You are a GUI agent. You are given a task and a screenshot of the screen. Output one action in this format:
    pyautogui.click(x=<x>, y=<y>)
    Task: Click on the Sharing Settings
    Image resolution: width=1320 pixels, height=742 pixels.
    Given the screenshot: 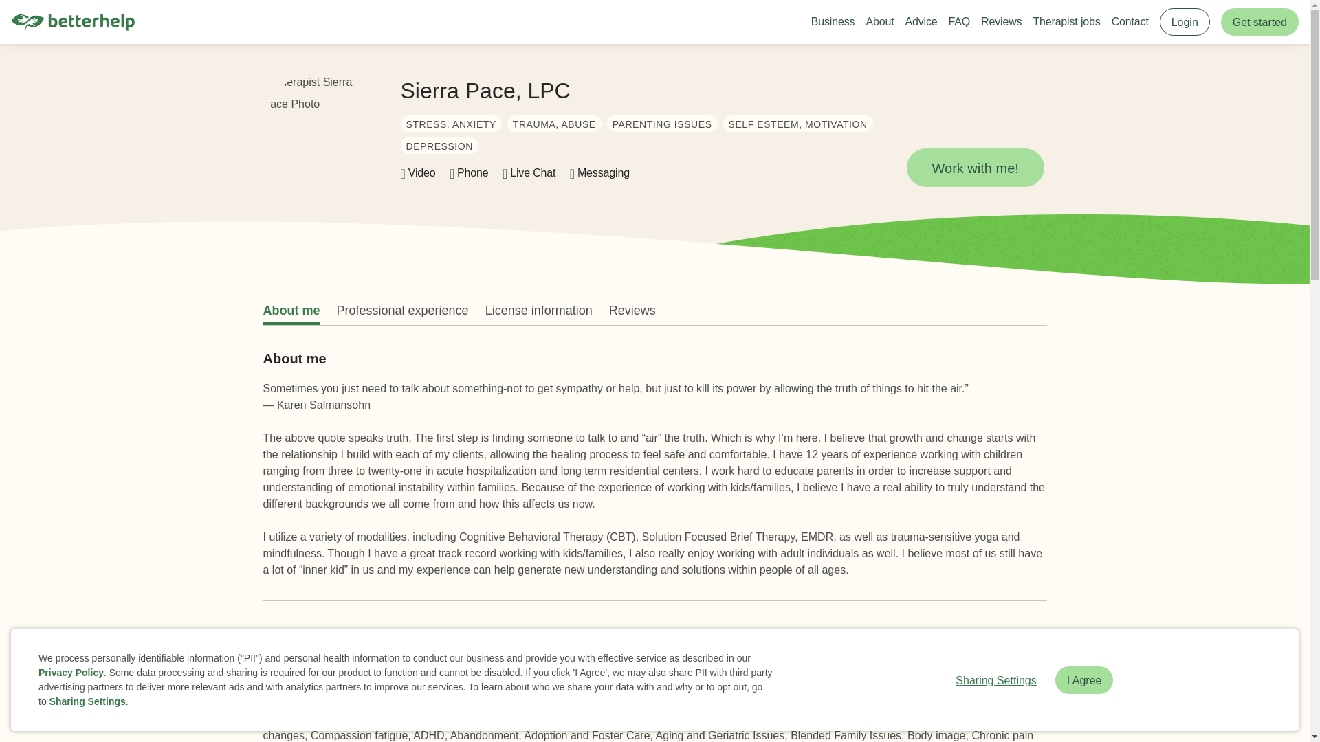 What is the action you would take?
    pyautogui.click(x=995, y=679)
    